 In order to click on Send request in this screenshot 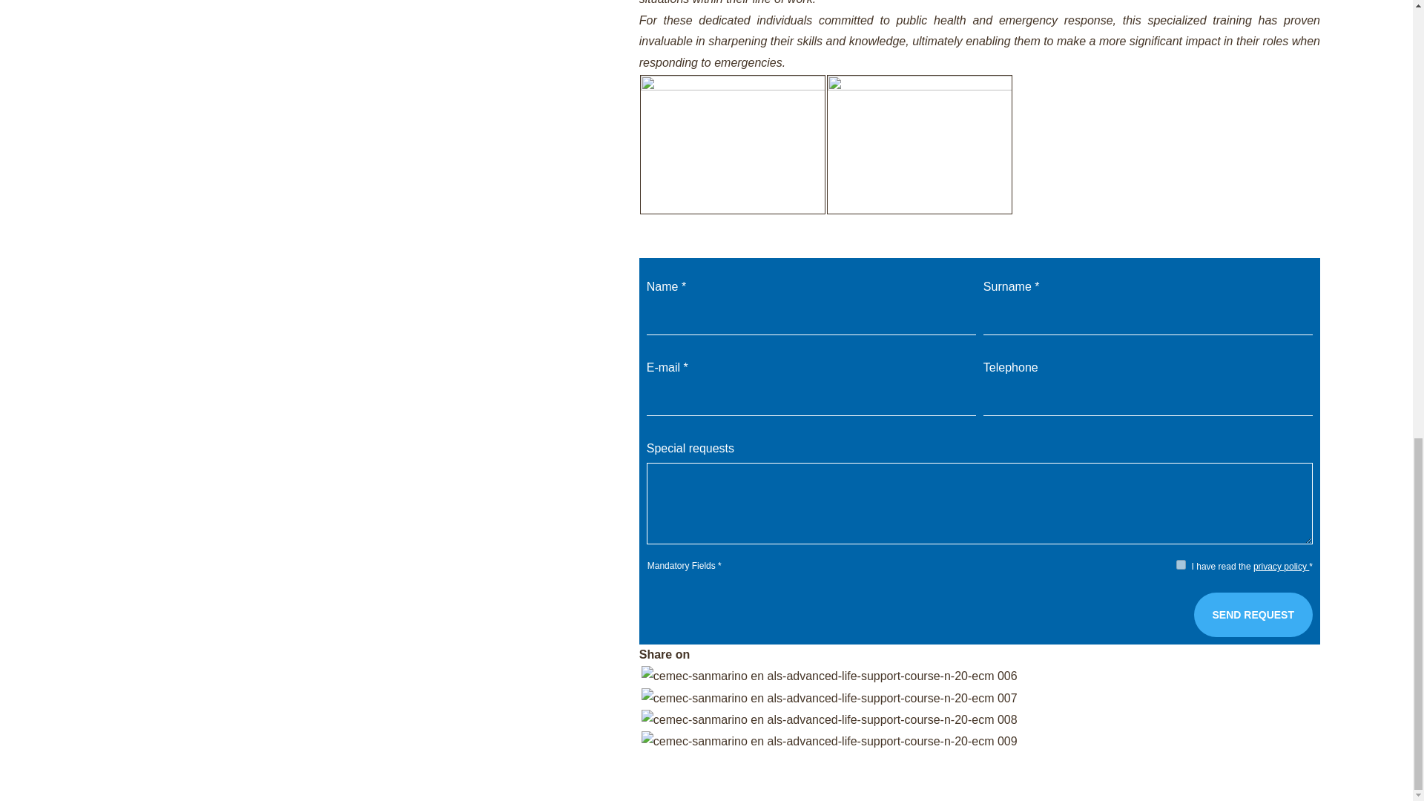, I will do `click(1253, 614)`.